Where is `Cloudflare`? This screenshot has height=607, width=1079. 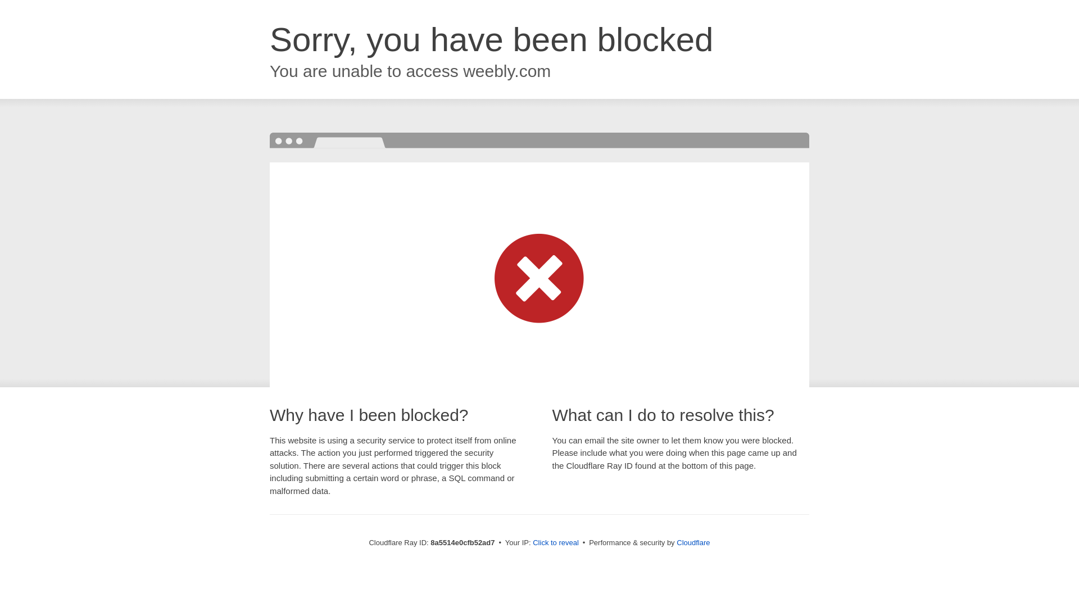 Cloudflare is located at coordinates (693, 542).